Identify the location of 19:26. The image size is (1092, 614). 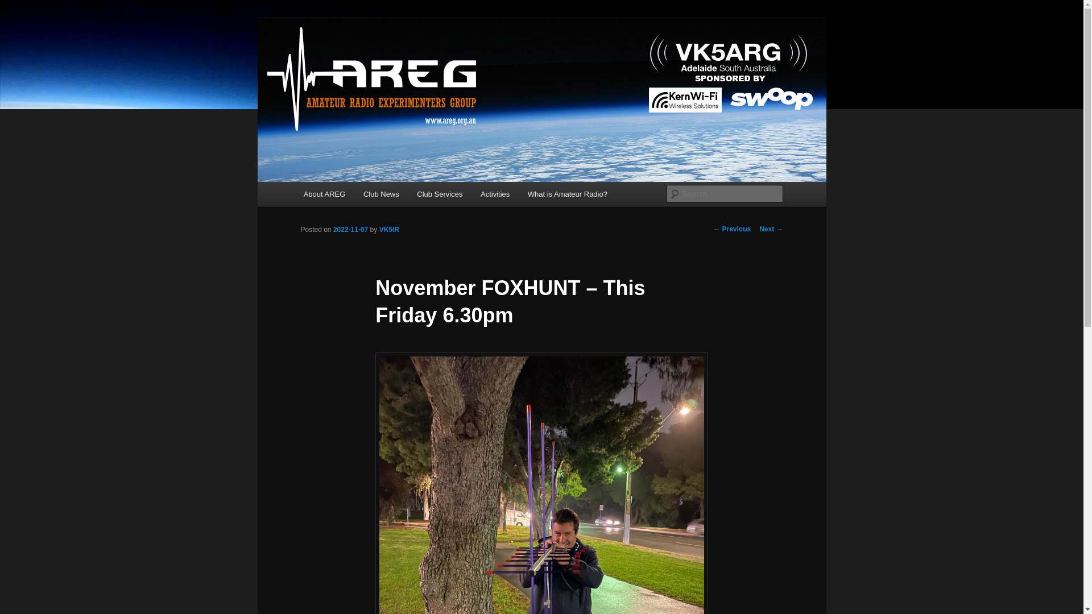
(350, 230).